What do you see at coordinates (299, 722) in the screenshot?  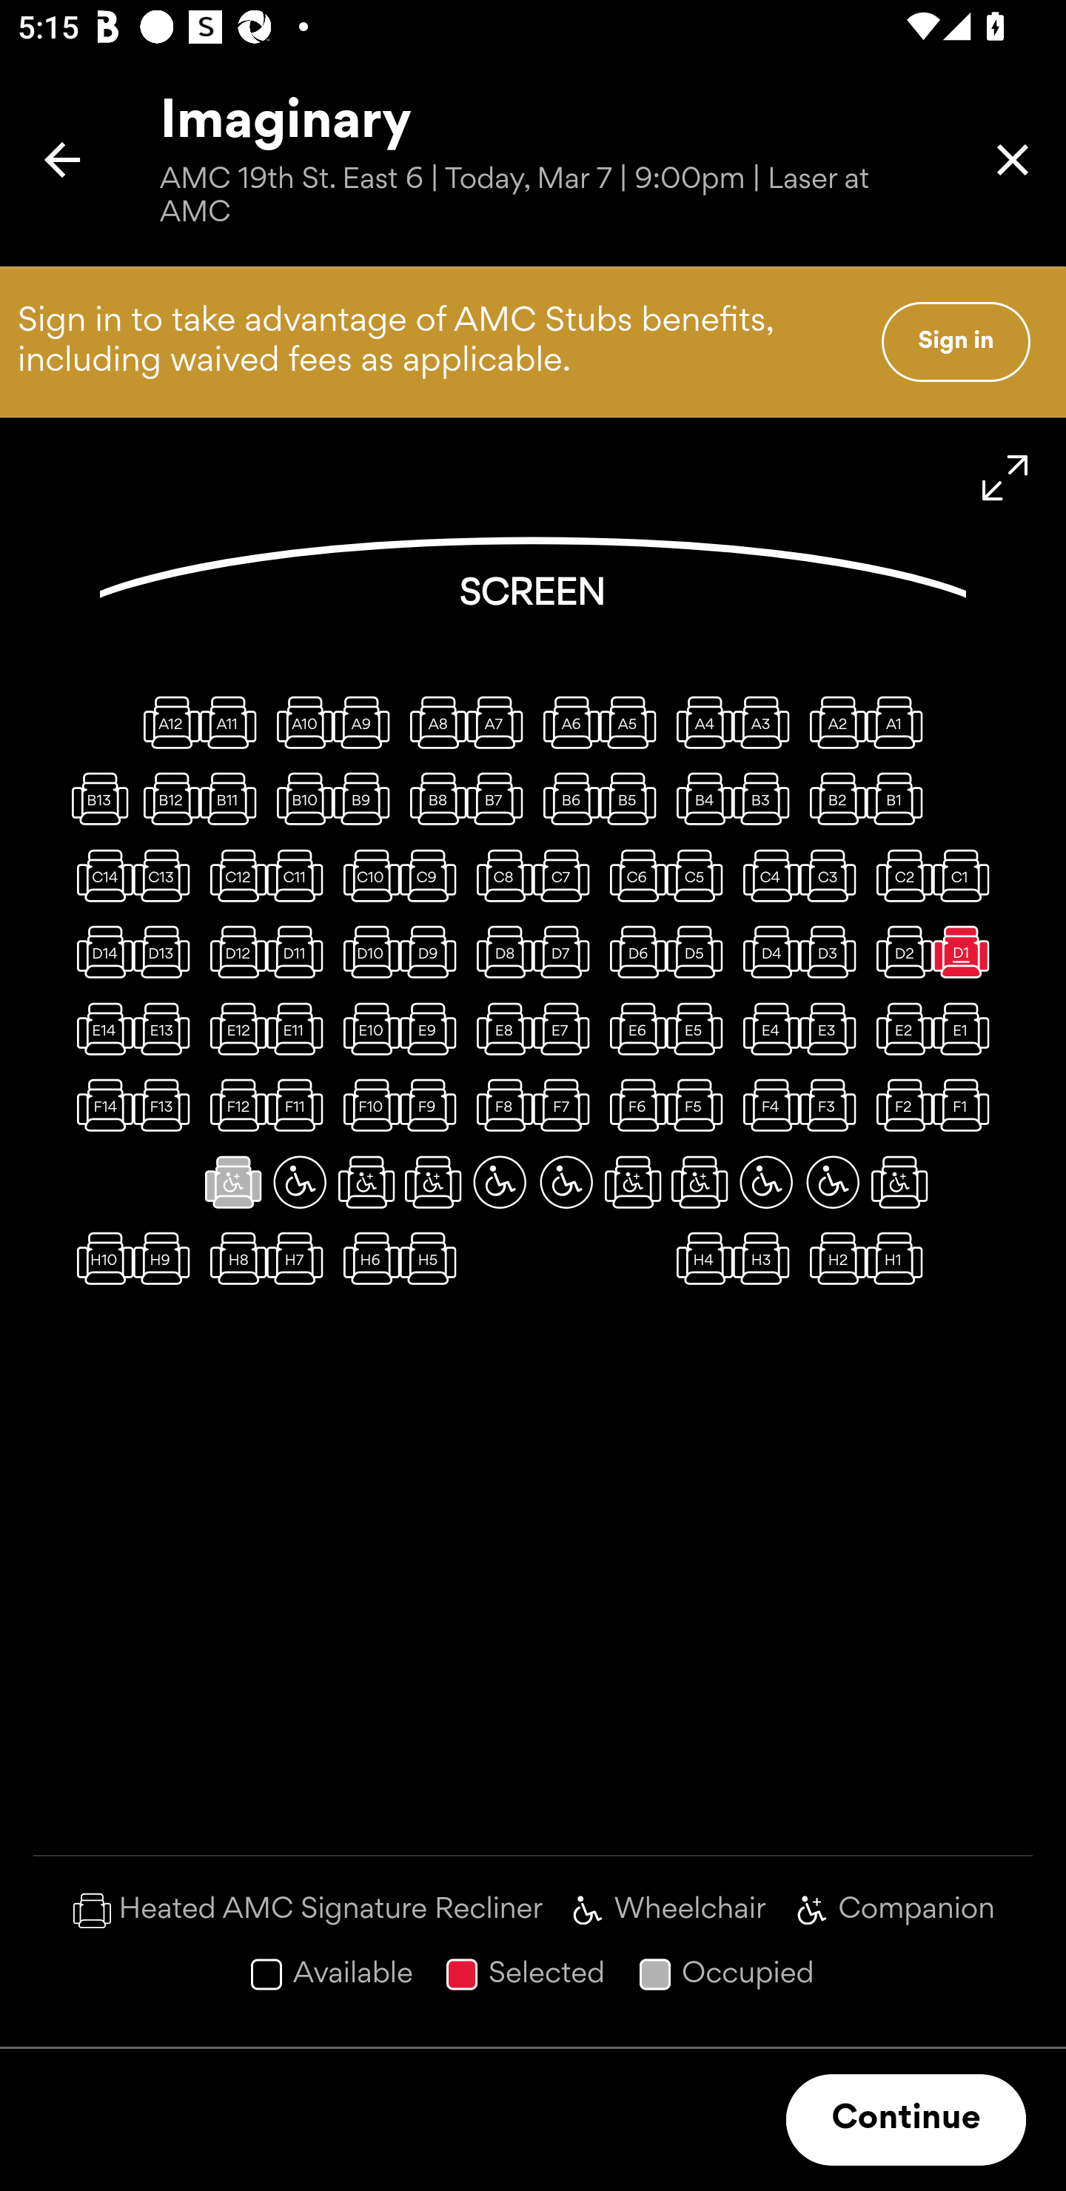 I see `A10, Regular seat, available` at bounding box center [299, 722].